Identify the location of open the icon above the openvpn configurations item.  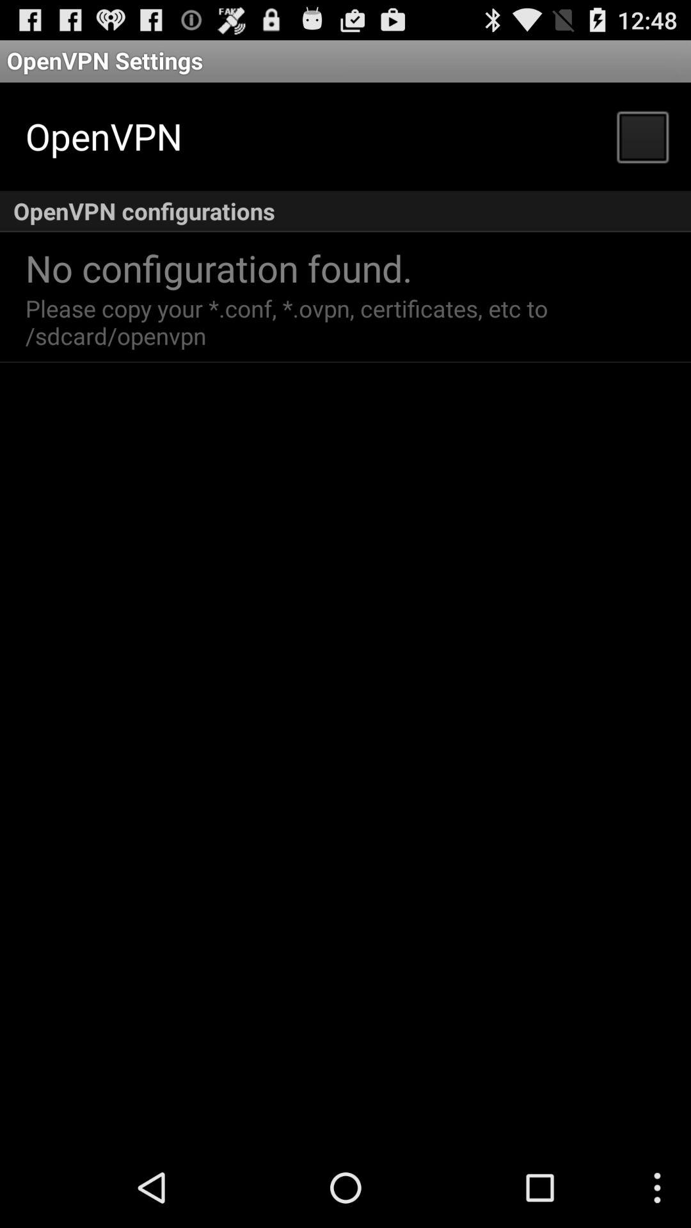
(642, 136).